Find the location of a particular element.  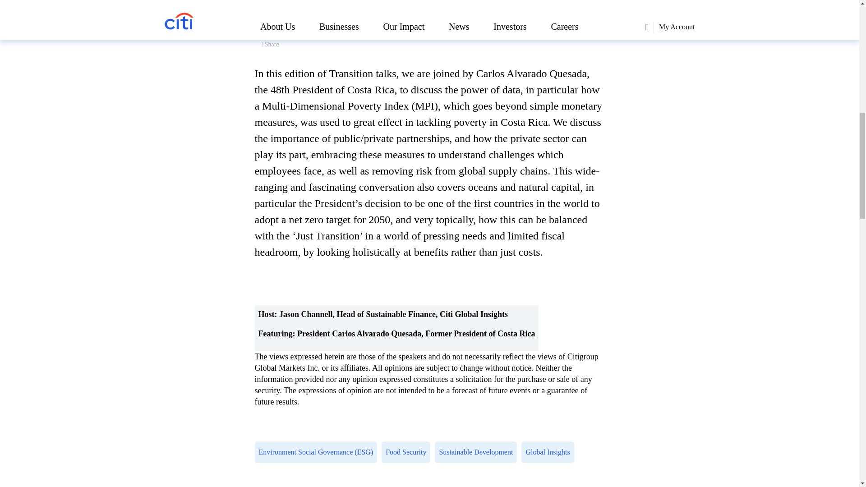

Food Security is located at coordinates (406, 452).